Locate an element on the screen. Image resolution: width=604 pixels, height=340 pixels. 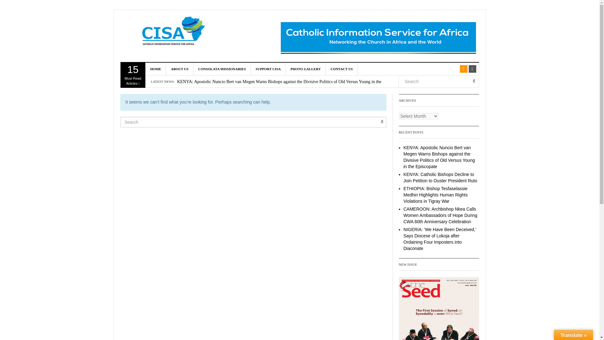
NEW ISSUE is located at coordinates (439, 309).